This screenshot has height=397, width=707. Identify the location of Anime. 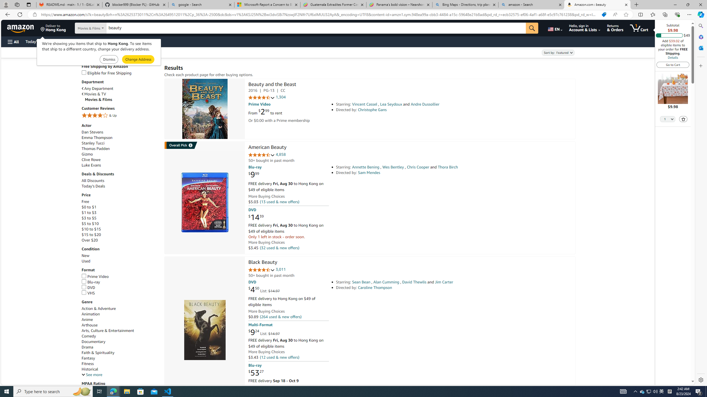
(87, 320).